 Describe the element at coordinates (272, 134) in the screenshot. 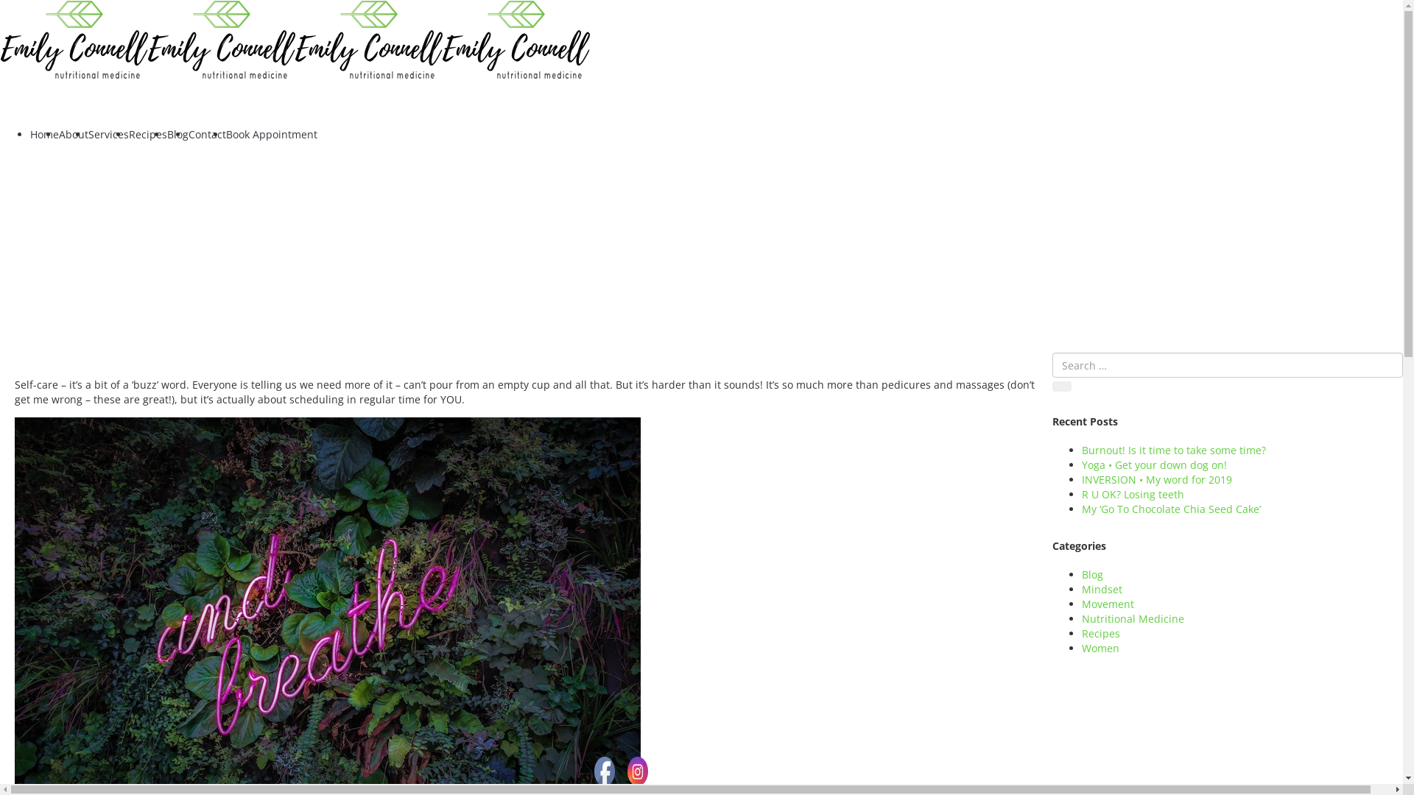

I see `Book Appointment` at that location.